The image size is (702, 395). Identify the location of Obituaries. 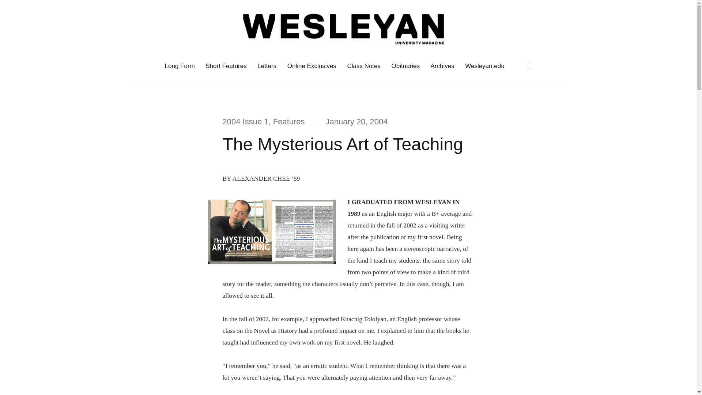
(405, 66).